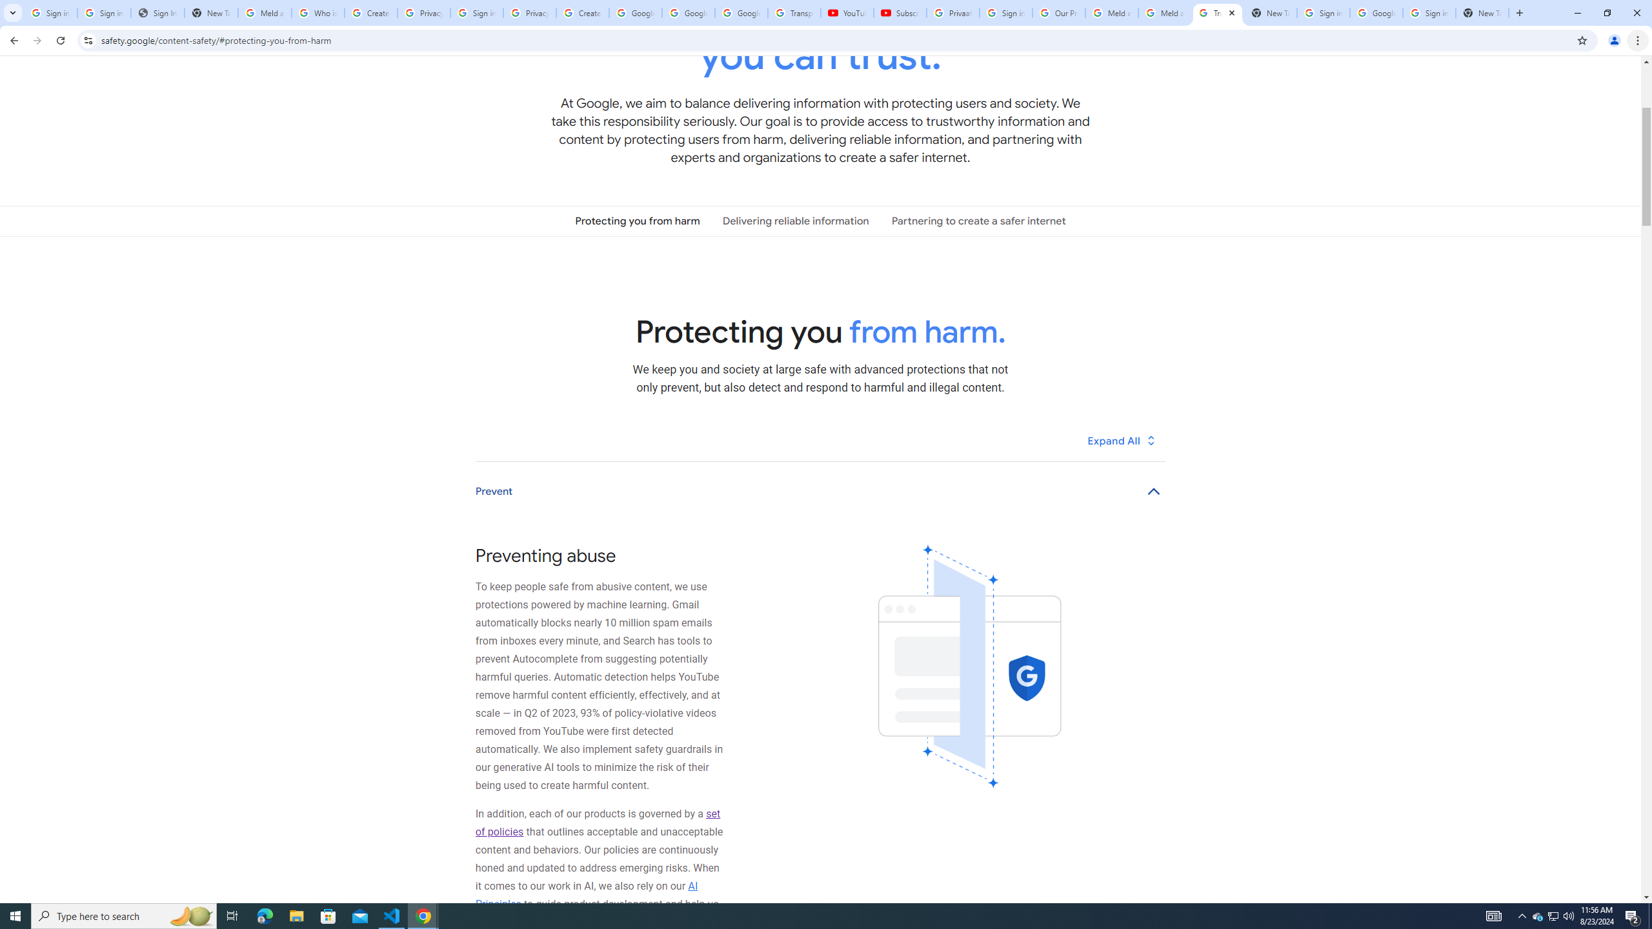 Image resolution: width=1652 pixels, height=929 pixels. What do you see at coordinates (1482, 13) in the screenshot?
I see `New Tab` at bounding box center [1482, 13].